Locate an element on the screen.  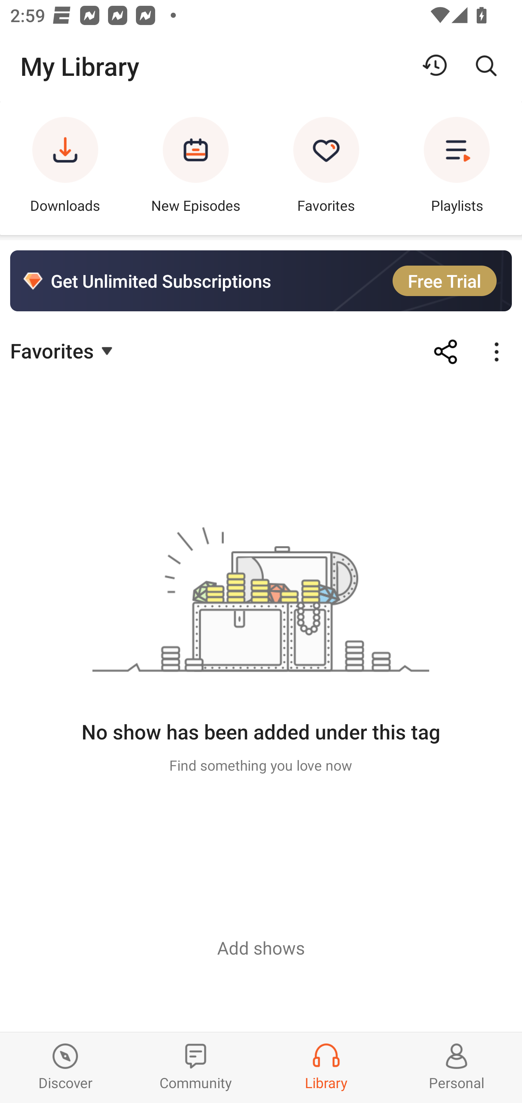
Library is located at coordinates (326, 1067).